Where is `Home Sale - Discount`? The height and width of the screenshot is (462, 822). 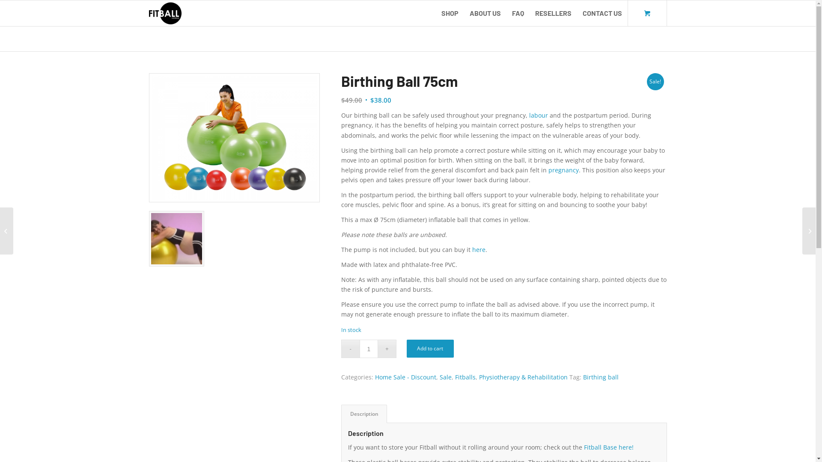
Home Sale - Discount is located at coordinates (406, 377).